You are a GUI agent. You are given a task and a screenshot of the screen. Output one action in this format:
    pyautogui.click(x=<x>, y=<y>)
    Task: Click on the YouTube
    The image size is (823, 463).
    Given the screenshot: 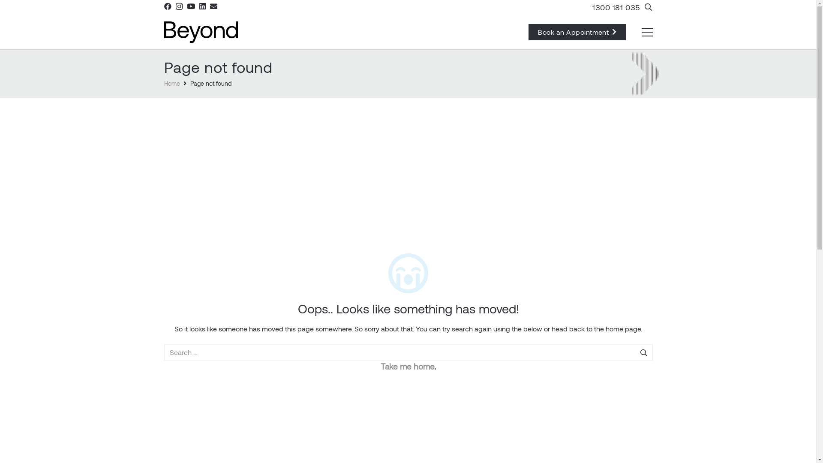 What is the action you would take?
    pyautogui.click(x=191, y=6)
    